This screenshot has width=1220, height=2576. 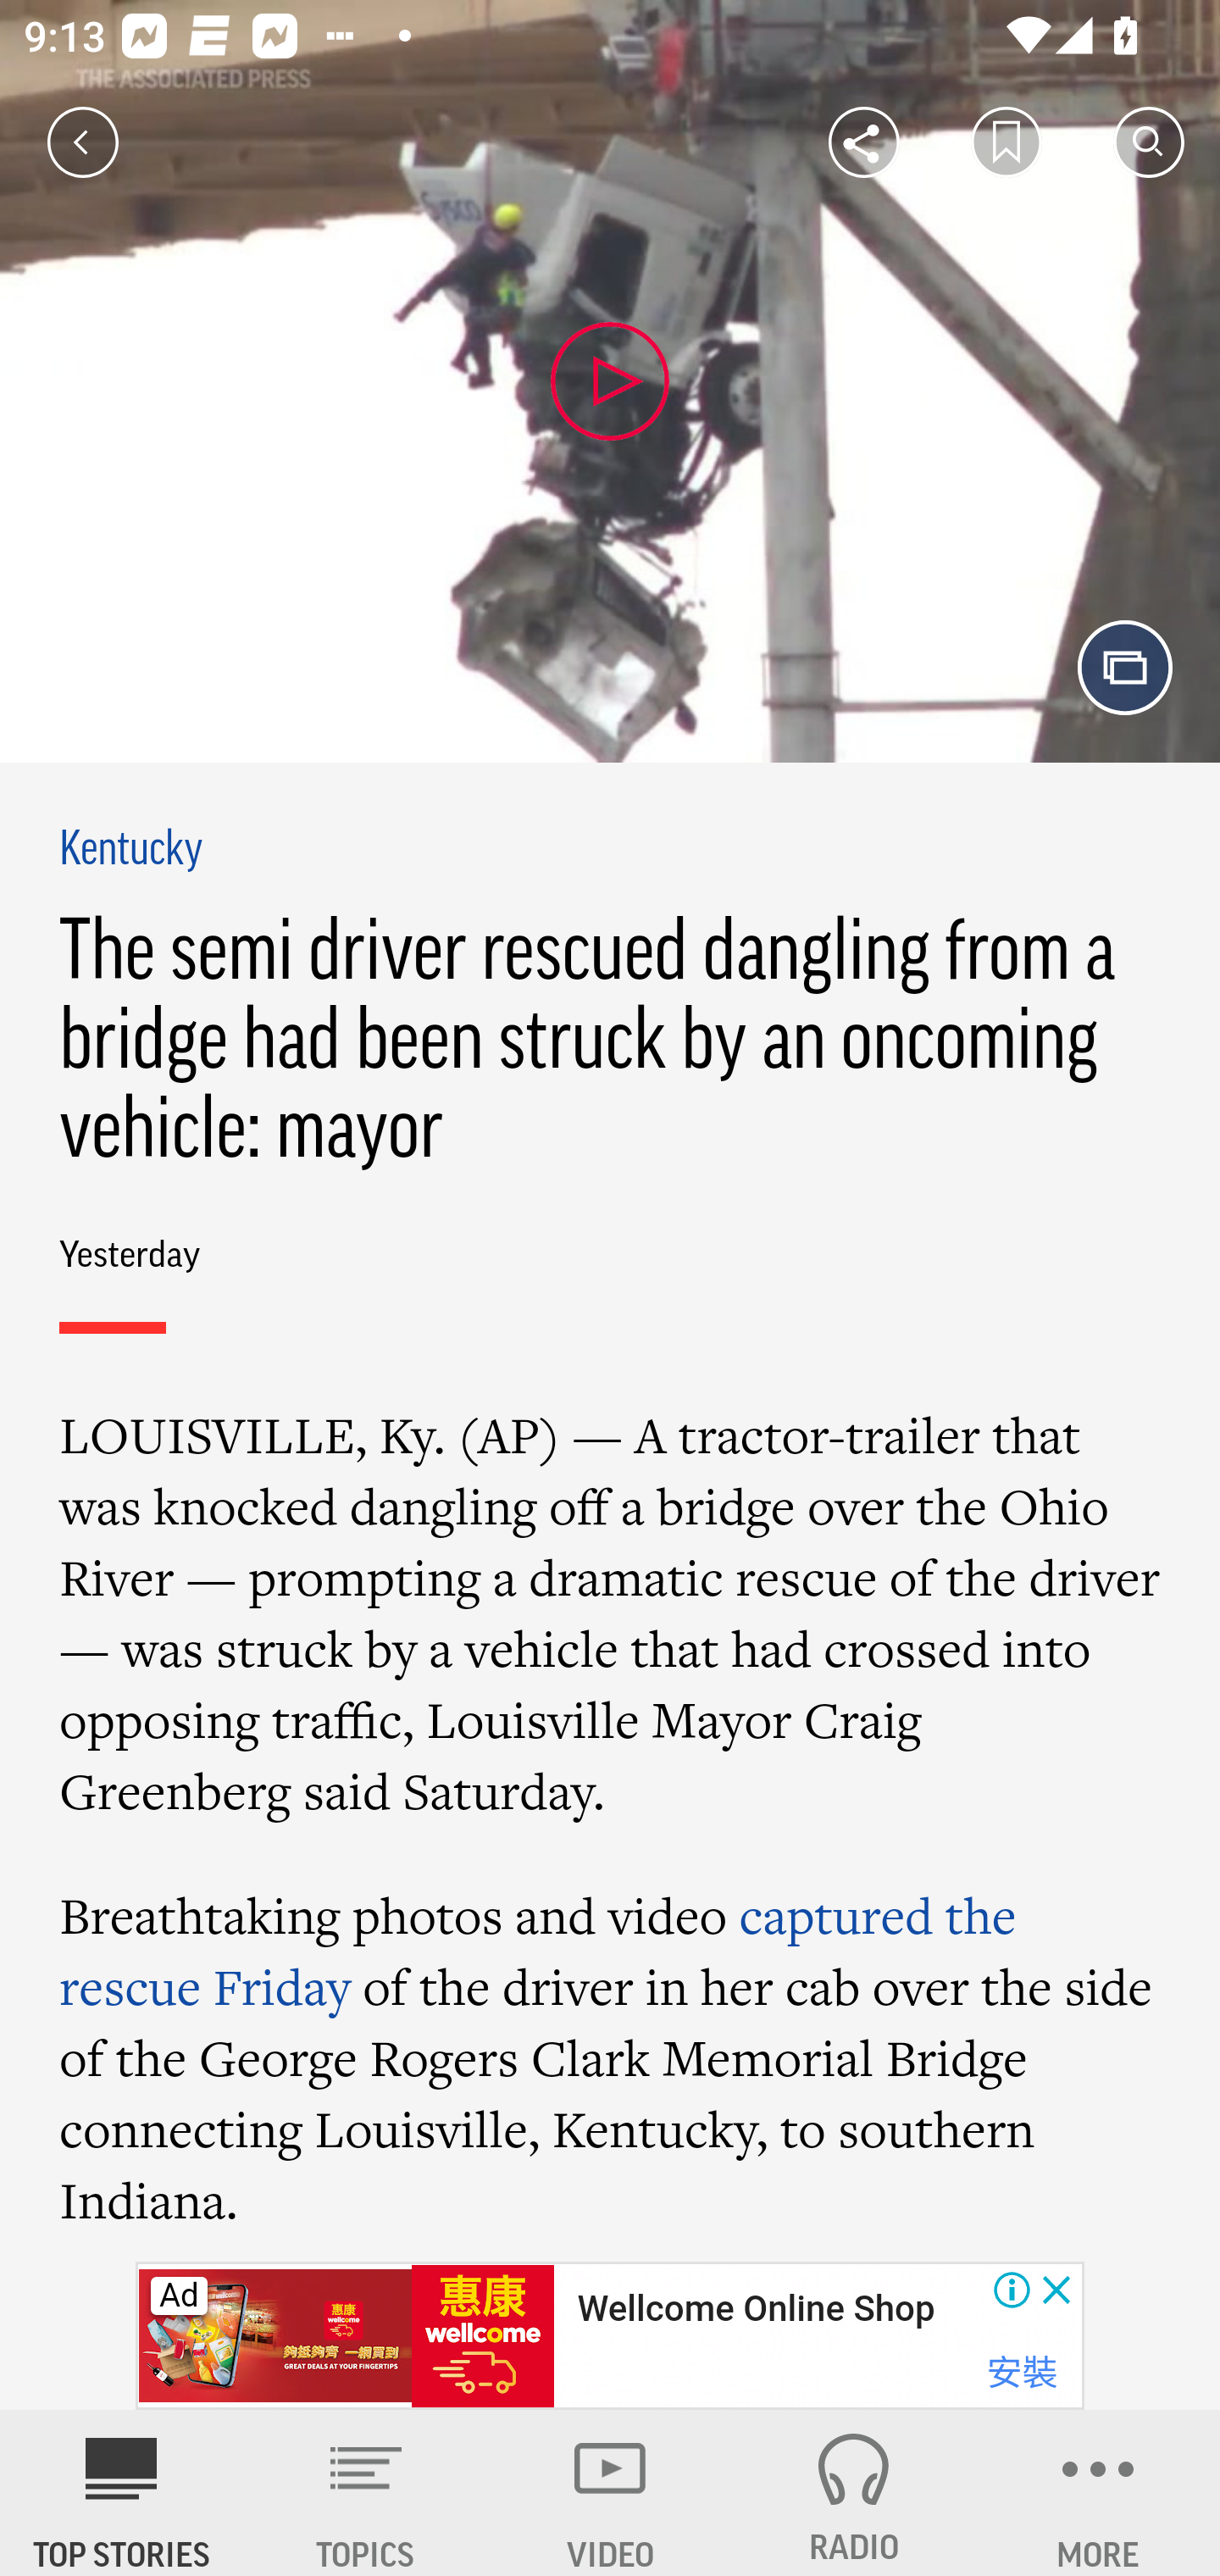 What do you see at coordinates (537, 1949) in the screenshot?
I see `captured the rescue Friday` at bounding box center [537, 1949].